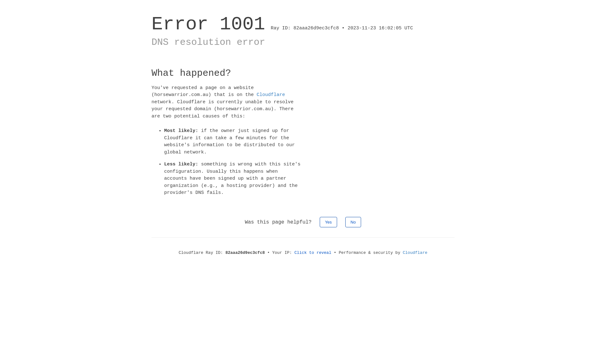  What do you see at coordinates (271, 95) in the screenshot?
I see `Cloudflare` at bounding box center [271, 95].